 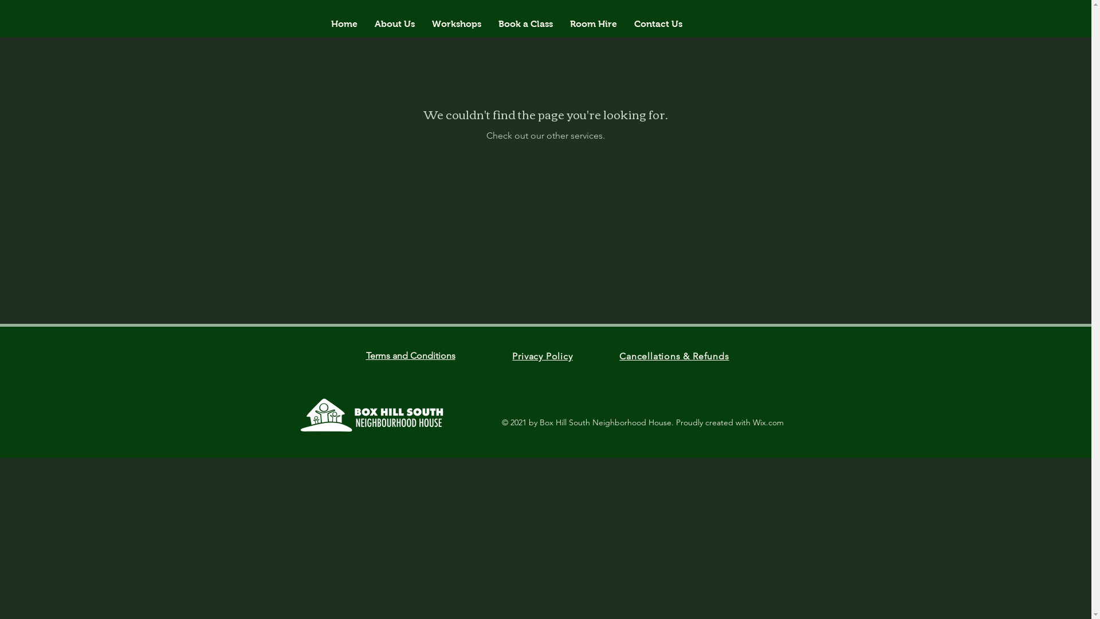 What do you see at coordinates (395, 24) in the screenshot?
I see `About Us` at bounding box center [395, 24].